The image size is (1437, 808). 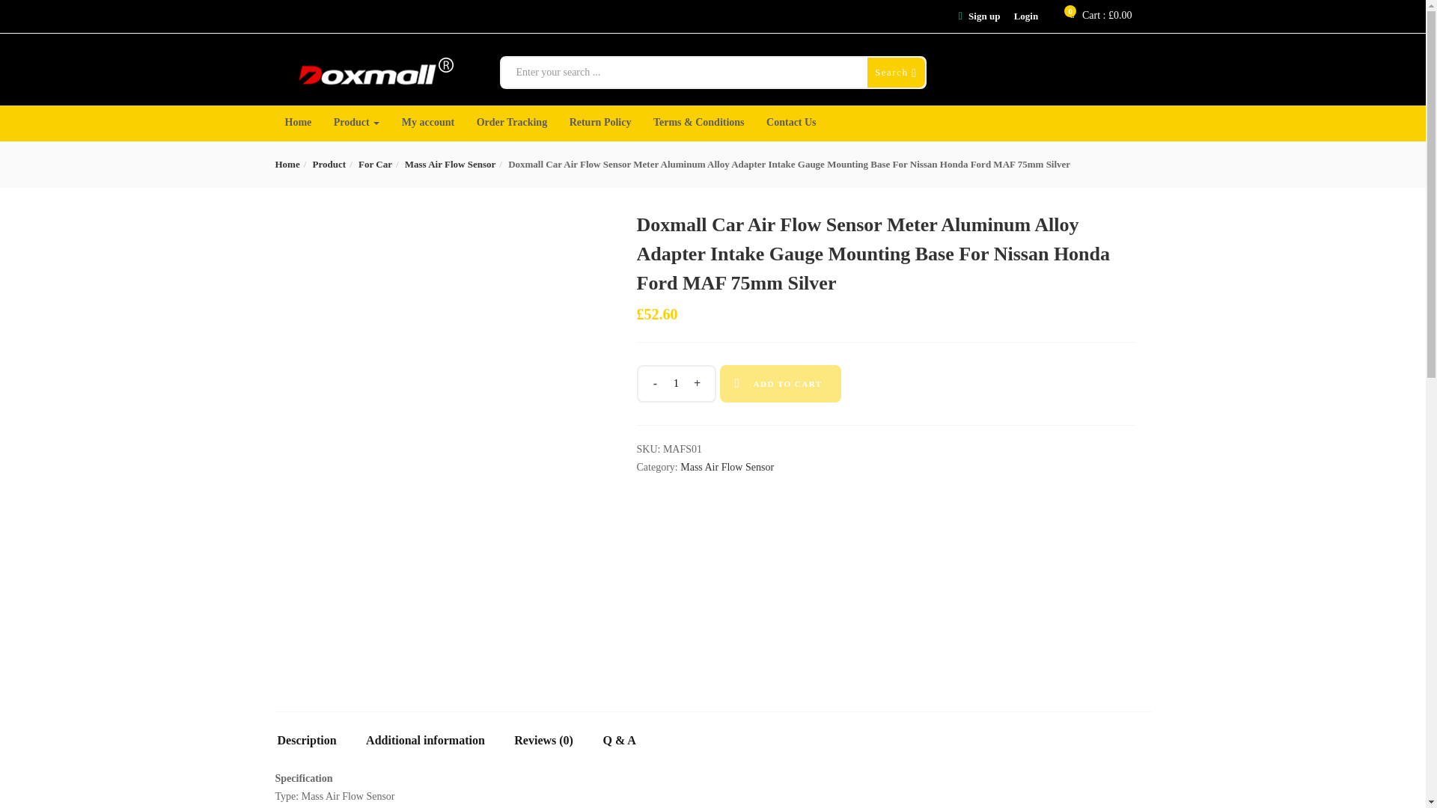 I want to click on View your shopping cart, so click(x=1106, y=16).